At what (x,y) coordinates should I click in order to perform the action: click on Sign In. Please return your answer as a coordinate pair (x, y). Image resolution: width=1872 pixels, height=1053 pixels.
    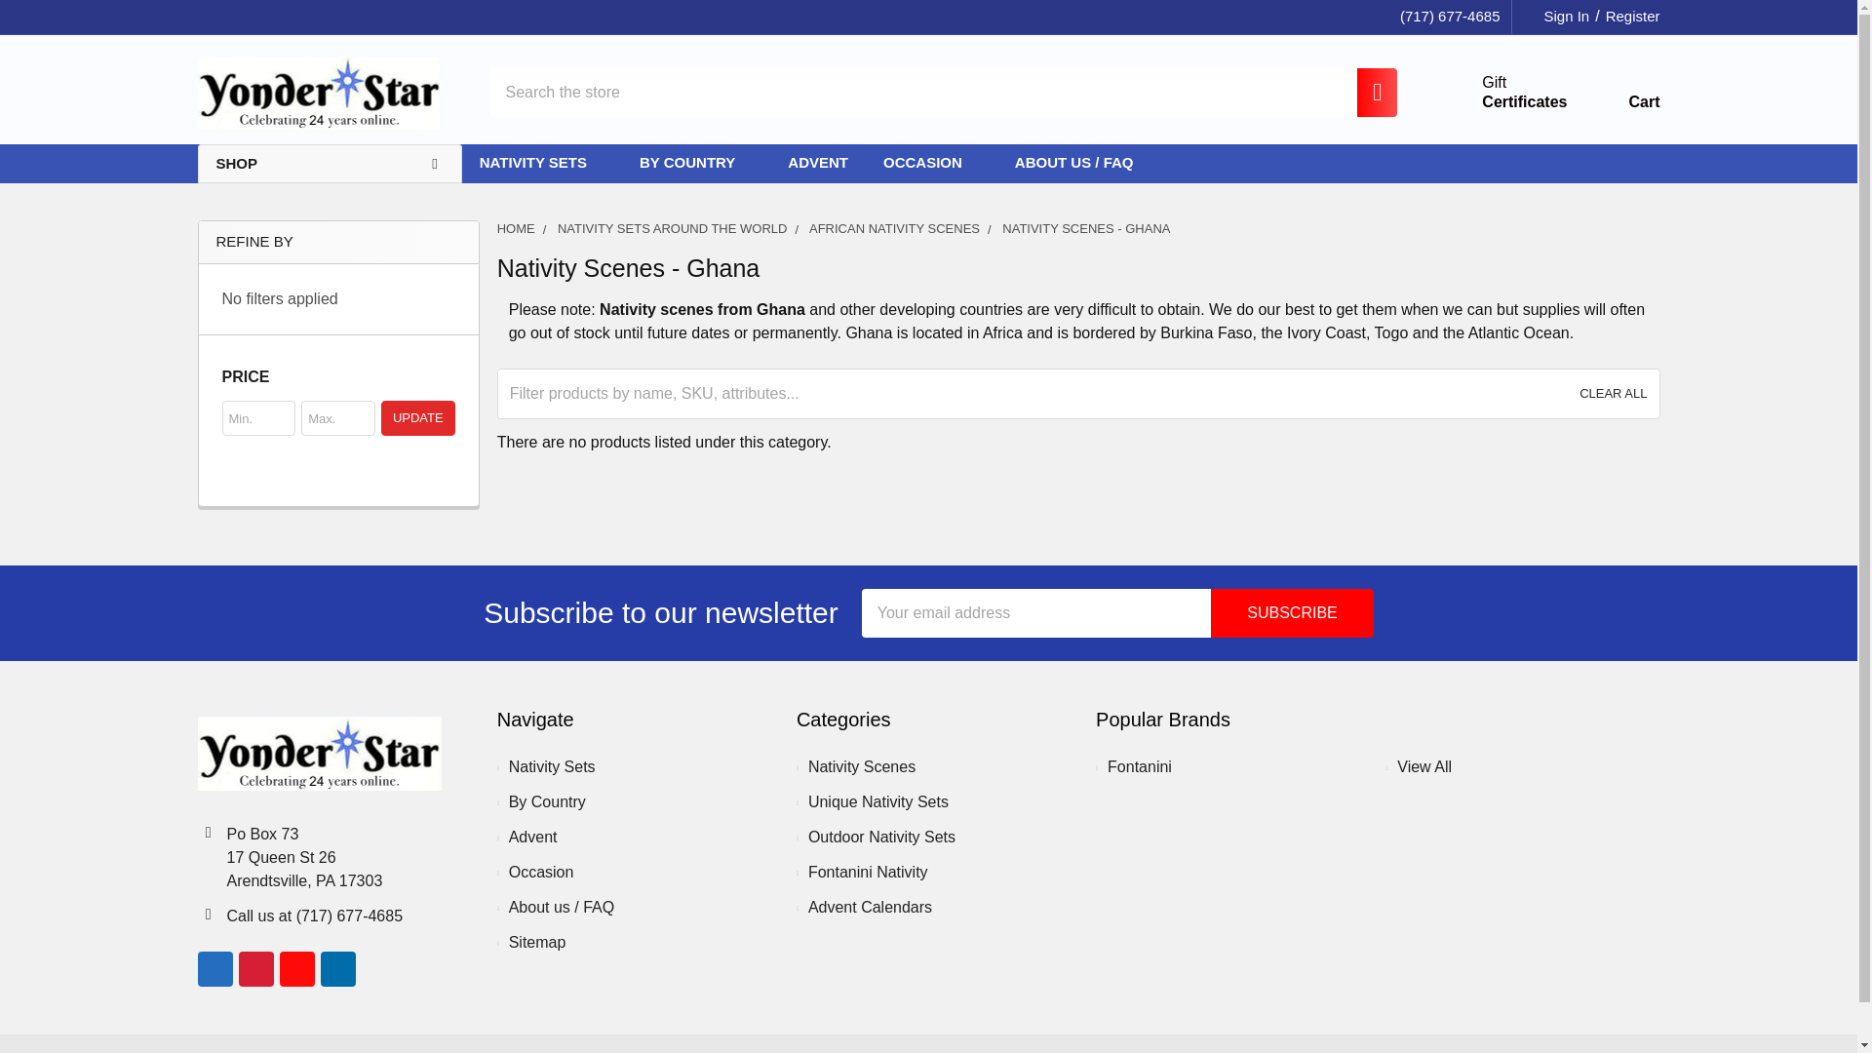
    Looking at the image, I should click on (1556, 17).